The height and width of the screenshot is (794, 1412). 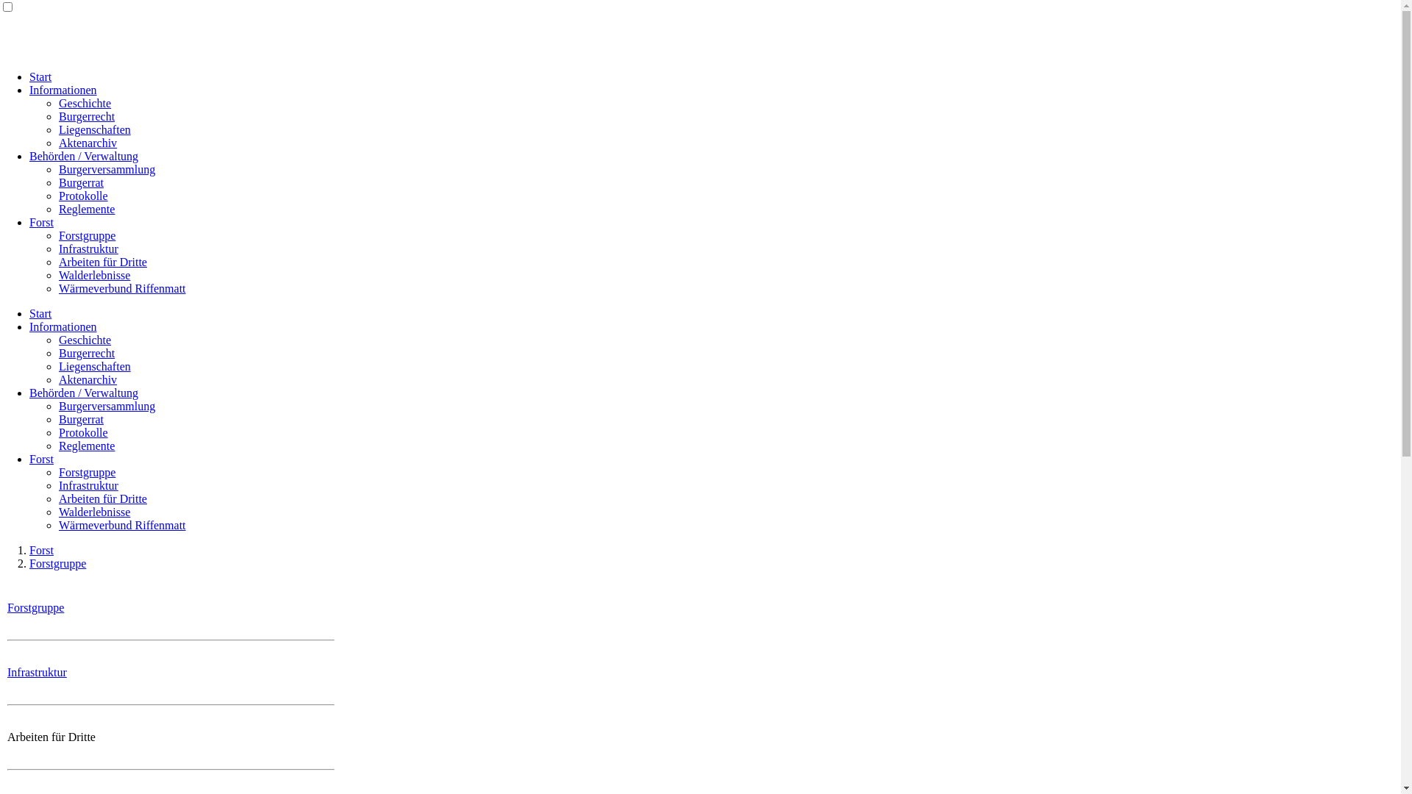 I want to click on Walderlebnisse, so click(x=94, y=275).